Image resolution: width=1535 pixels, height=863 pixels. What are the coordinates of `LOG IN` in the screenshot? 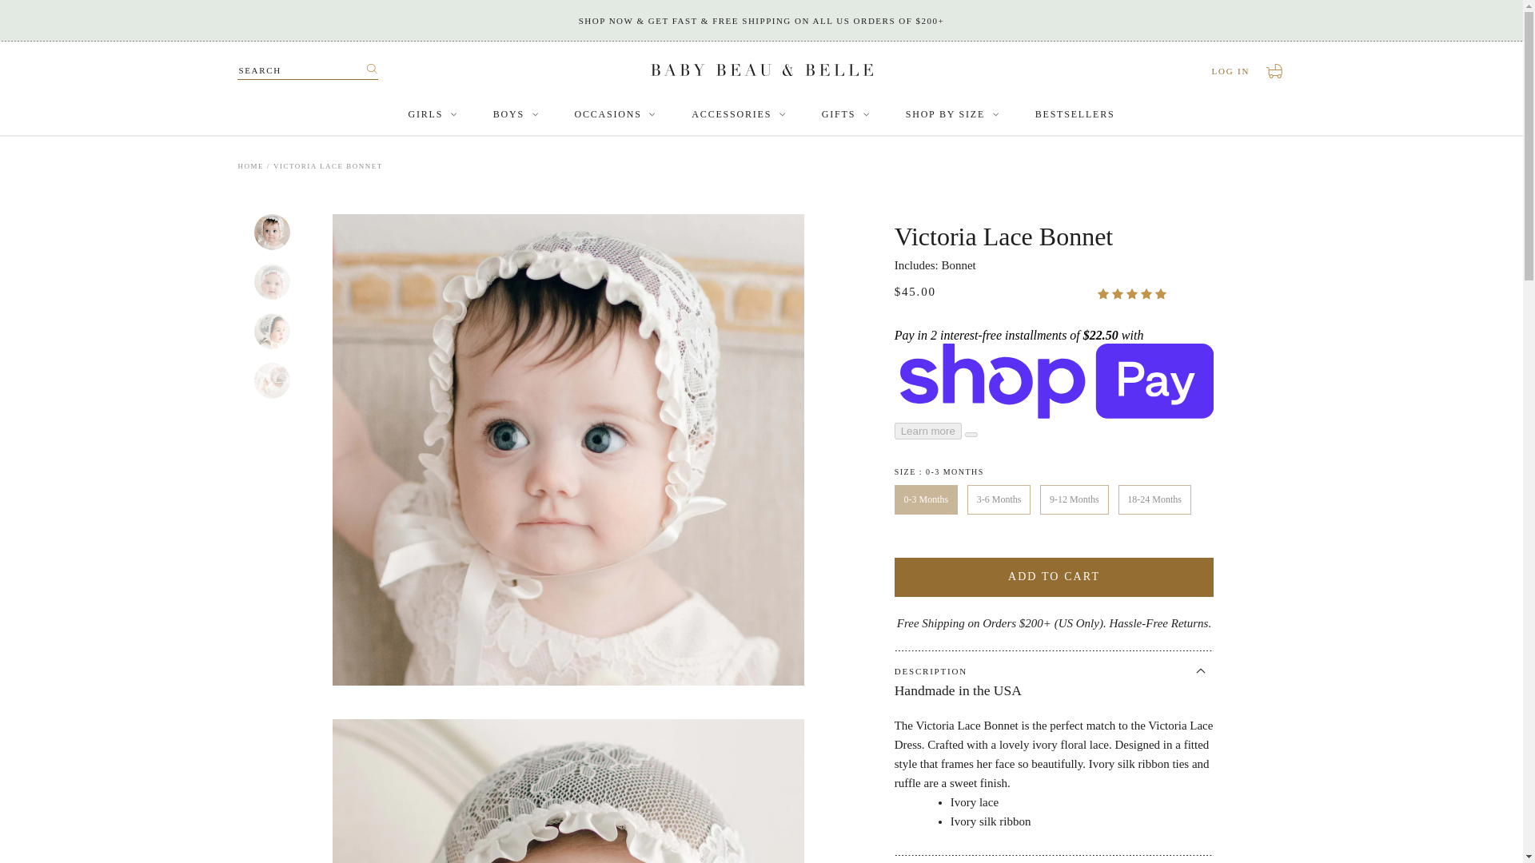 It's located at (1275, 70).